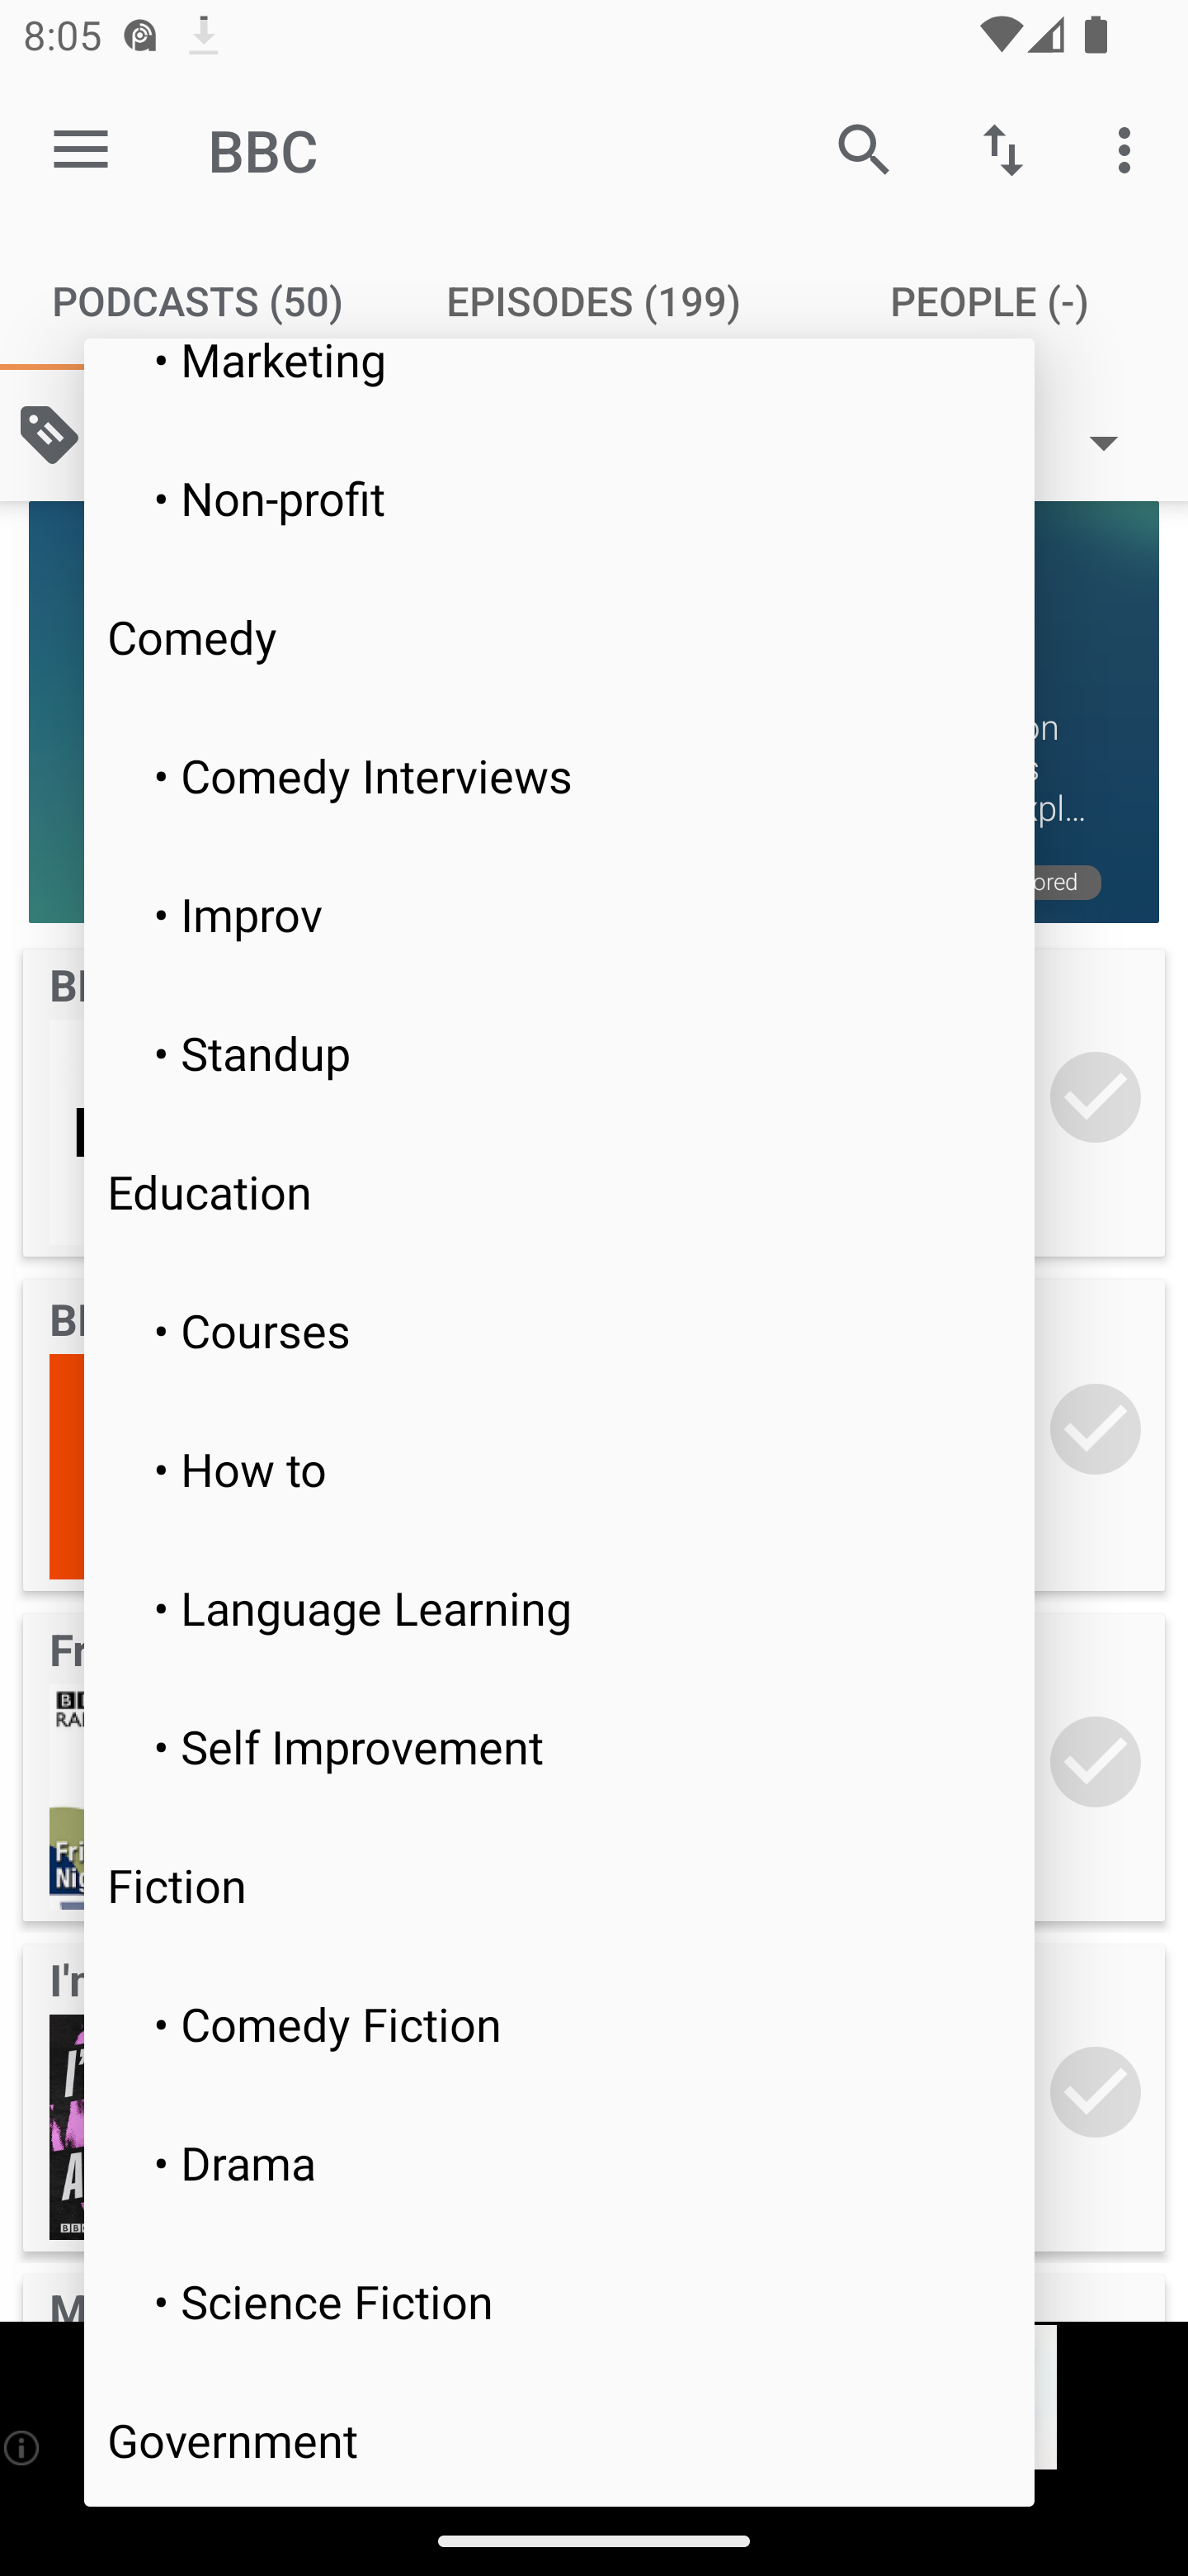 This screenshot has width=1188, height=2576. I want to click on     • Science Fiction, so click(559, 2300).